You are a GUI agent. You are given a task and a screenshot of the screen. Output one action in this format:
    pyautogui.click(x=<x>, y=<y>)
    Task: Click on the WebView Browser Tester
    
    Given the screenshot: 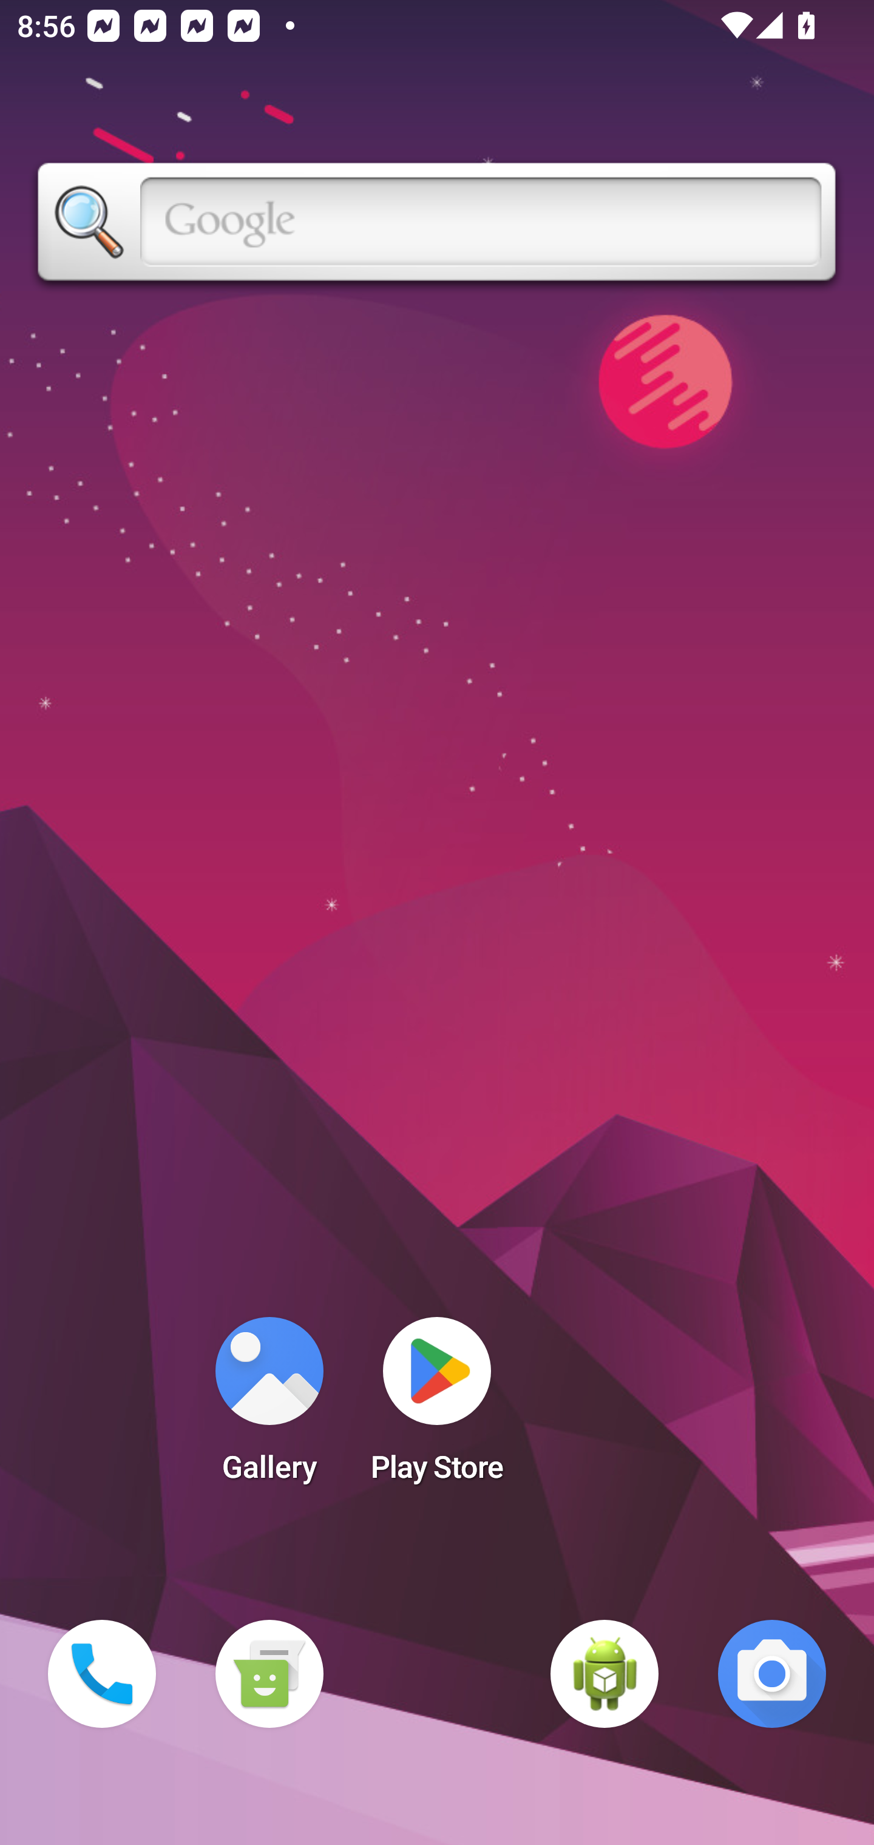 What is the action you would take?
    pyautogui.click(x=605, y=1674)
    